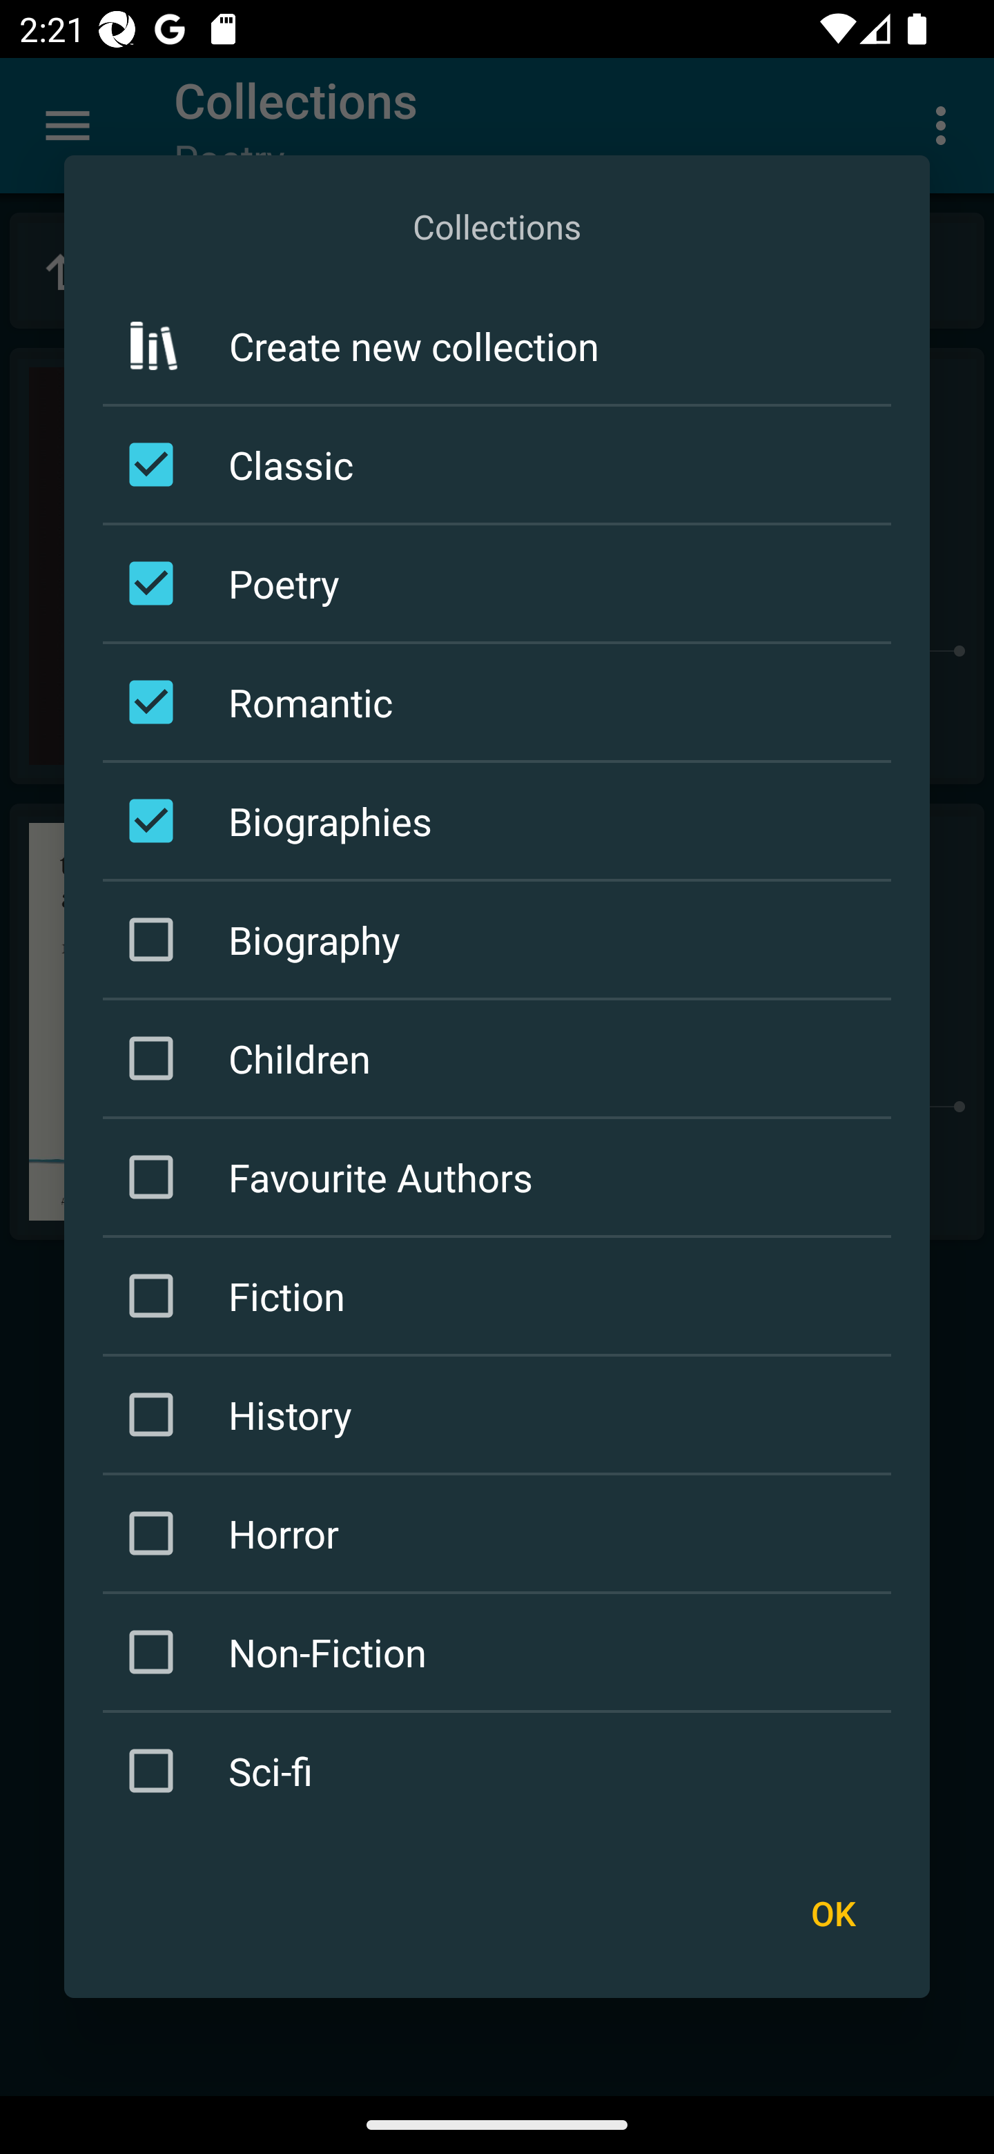  I want to click on Favourite Authors, so click(501, 1176).